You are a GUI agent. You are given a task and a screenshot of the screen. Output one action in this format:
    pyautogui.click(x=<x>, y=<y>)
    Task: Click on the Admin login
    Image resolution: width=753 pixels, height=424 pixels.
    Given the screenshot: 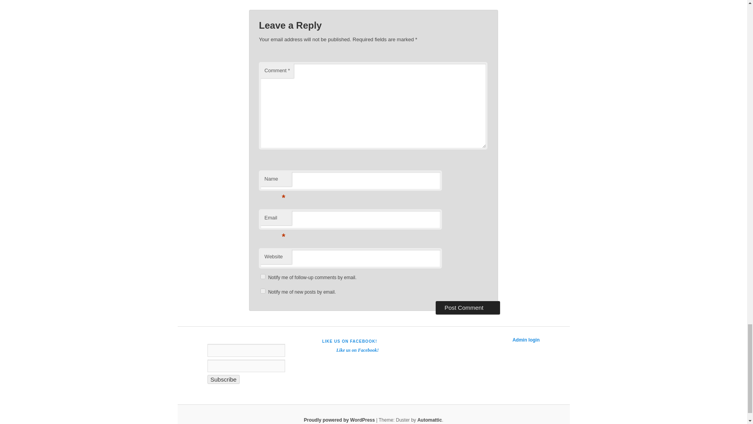 What is the action you would take?
    pyautogui.click(x=526, y=340)
    